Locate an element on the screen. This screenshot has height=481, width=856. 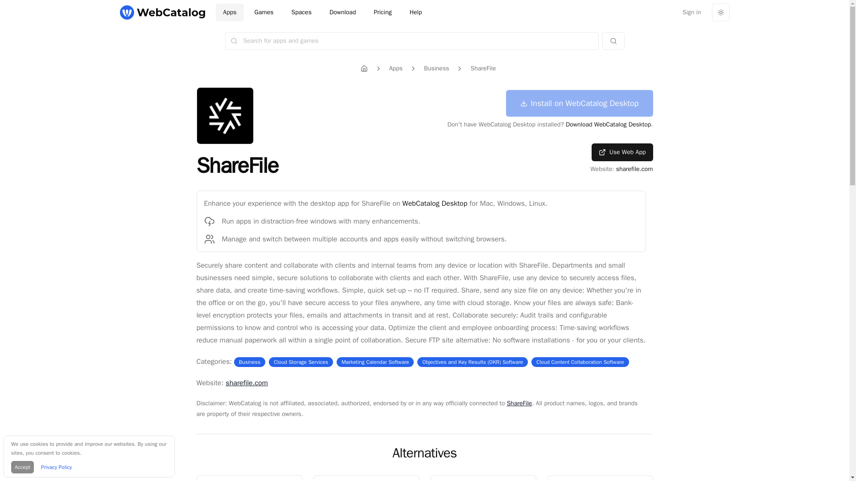
Apps is located at coordinates (229, 12).